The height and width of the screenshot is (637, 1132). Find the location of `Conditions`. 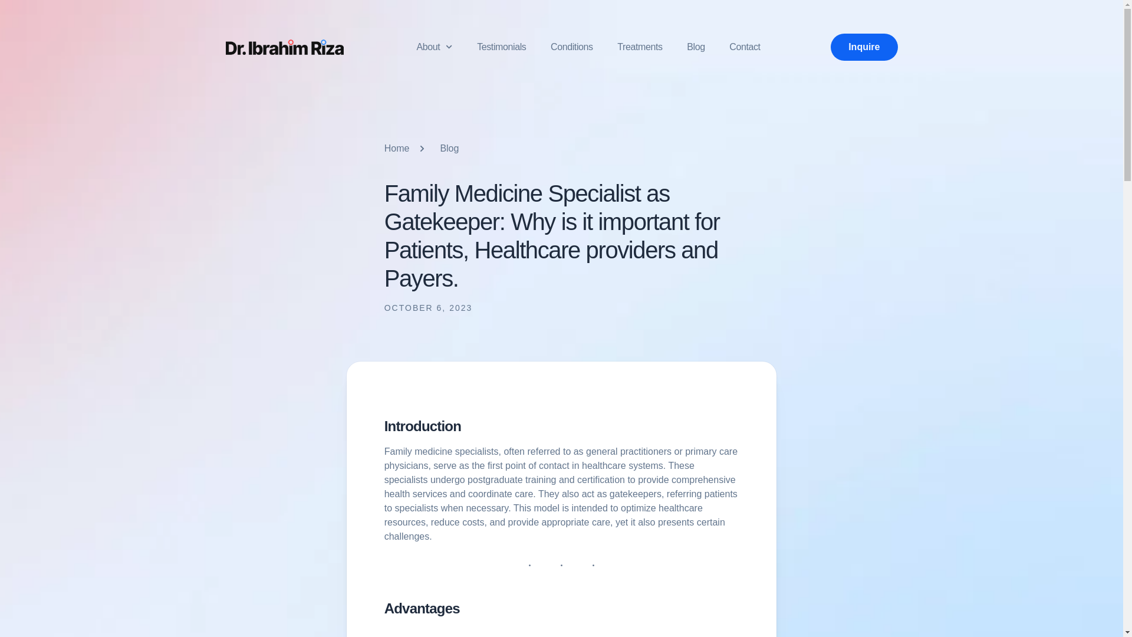

Conditions is located at coordinates (571, 47).